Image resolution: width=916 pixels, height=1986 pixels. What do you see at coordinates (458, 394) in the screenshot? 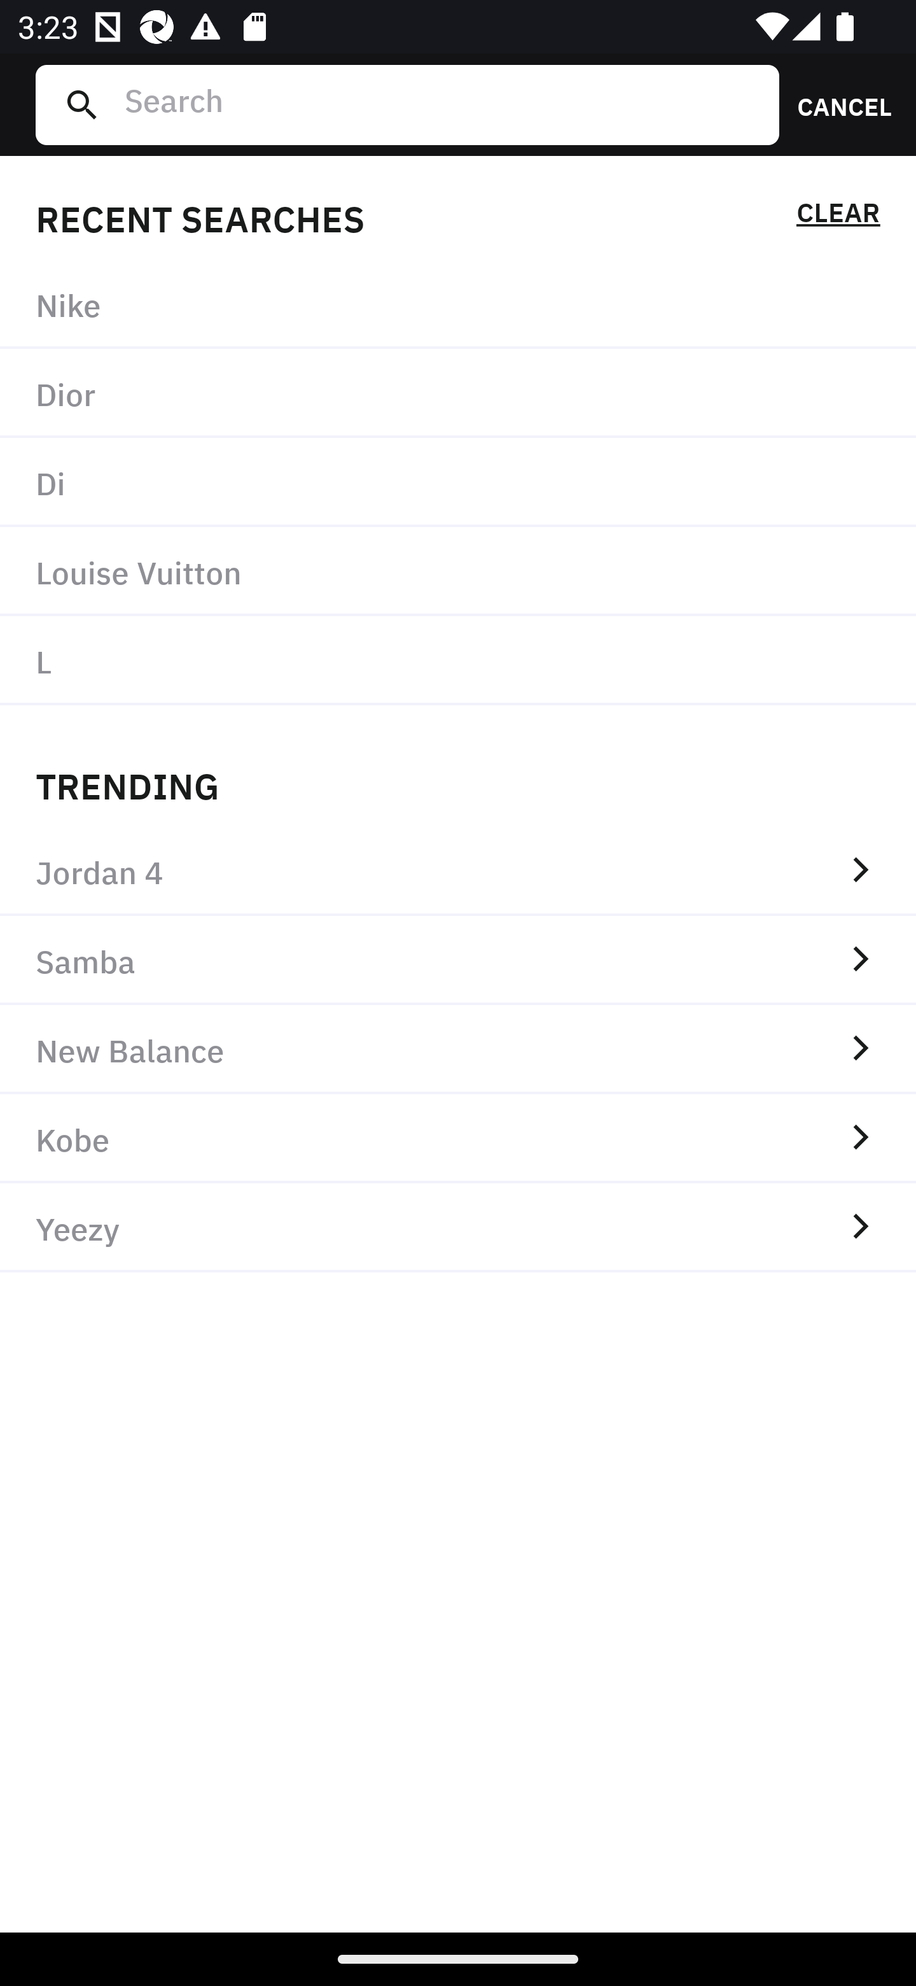
I see `Dior` at bounding box center [458, 394].